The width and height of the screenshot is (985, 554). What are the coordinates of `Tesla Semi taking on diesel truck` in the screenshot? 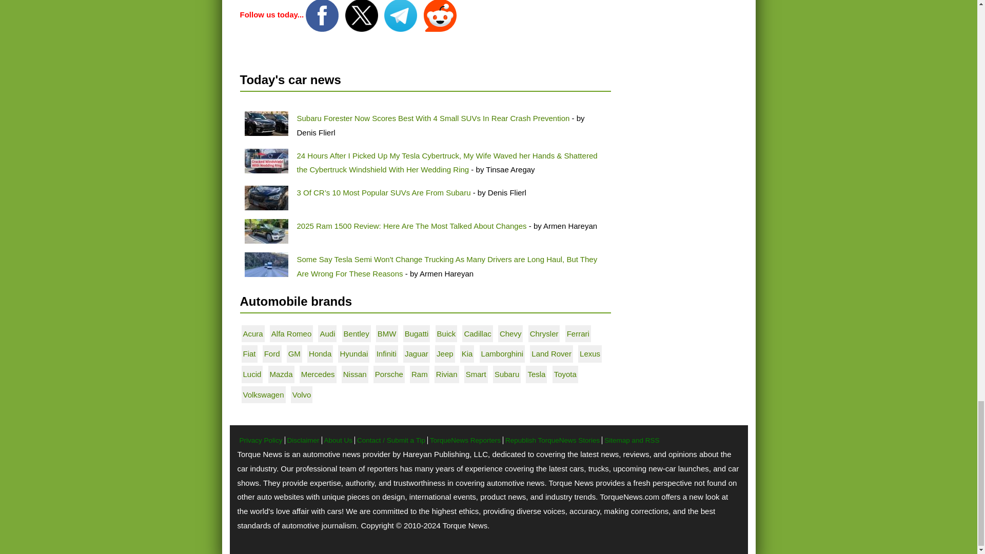 It's located at (266, 265).